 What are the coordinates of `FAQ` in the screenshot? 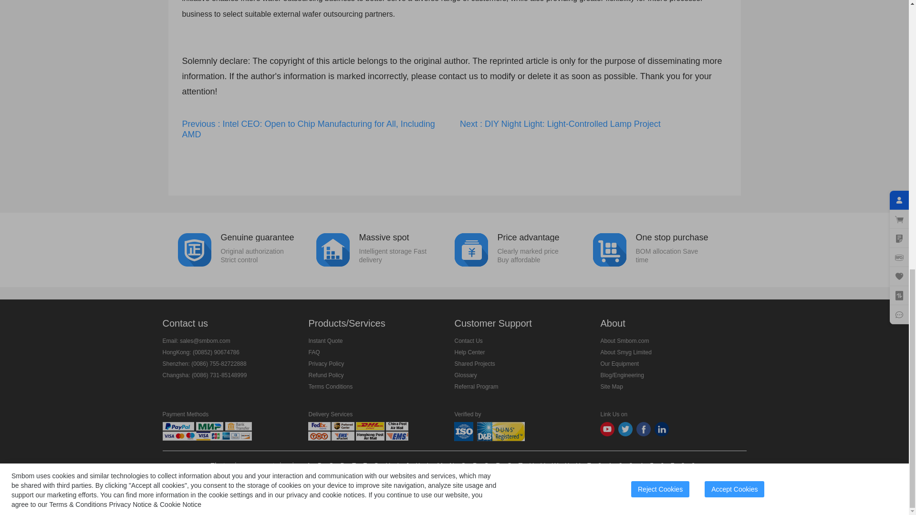 It's located at (465, 375).